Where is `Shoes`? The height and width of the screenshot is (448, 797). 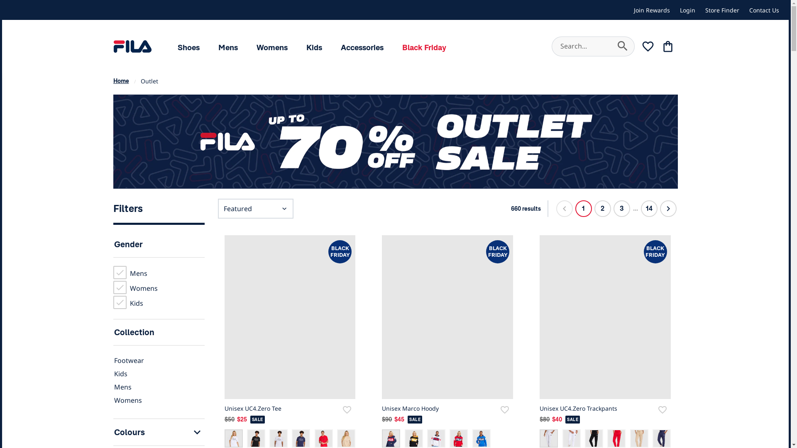
Shoes is located at coordinates (188, 48).